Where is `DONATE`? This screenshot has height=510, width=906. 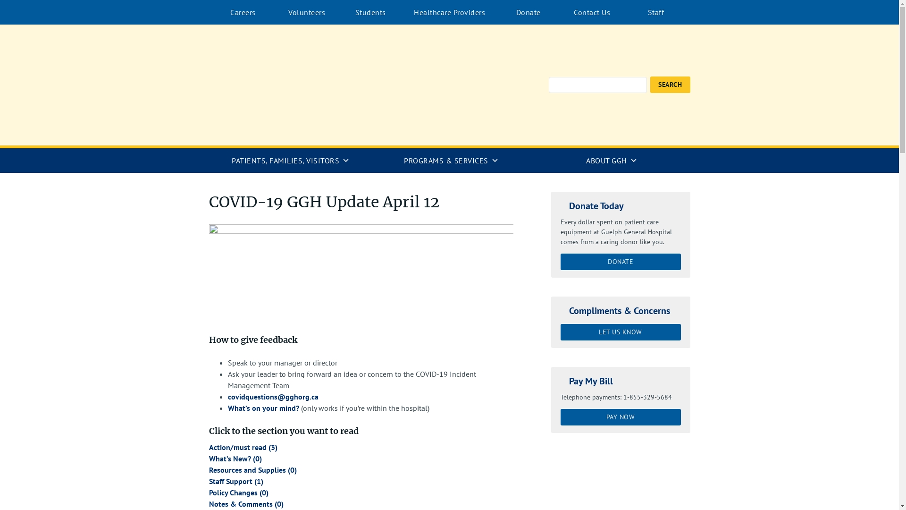 DONATE is located at coordinates (621, 262).